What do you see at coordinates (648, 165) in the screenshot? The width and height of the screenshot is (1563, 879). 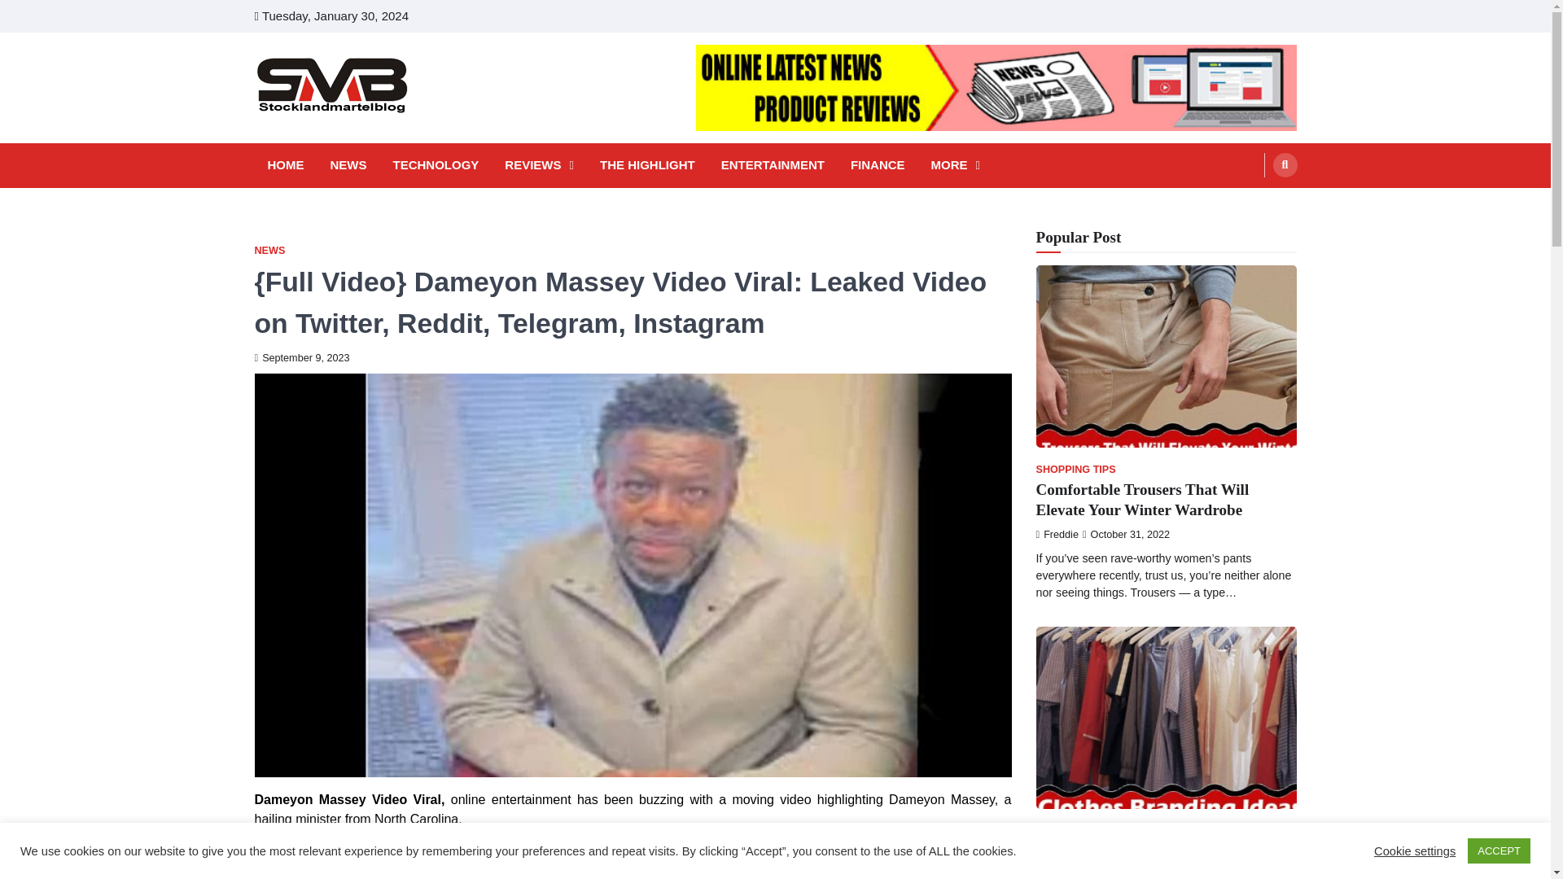 I see `THE HIGHLIGHT` at bounding box center [648, 165].